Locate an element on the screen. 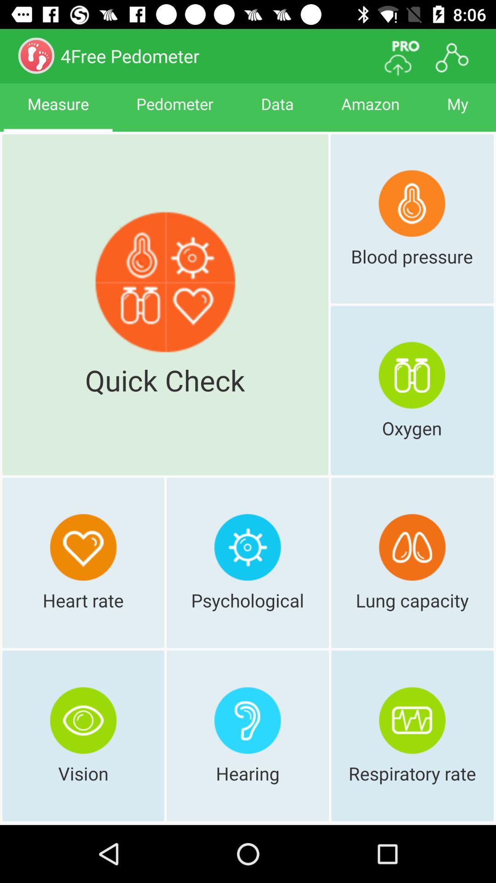  scroll until the data is located at coordinates (277, 112).